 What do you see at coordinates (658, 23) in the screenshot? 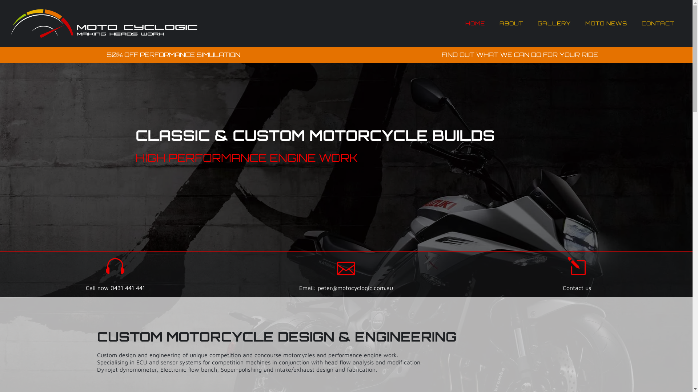
I see `CONTACT` at bounding box center [658, 23].